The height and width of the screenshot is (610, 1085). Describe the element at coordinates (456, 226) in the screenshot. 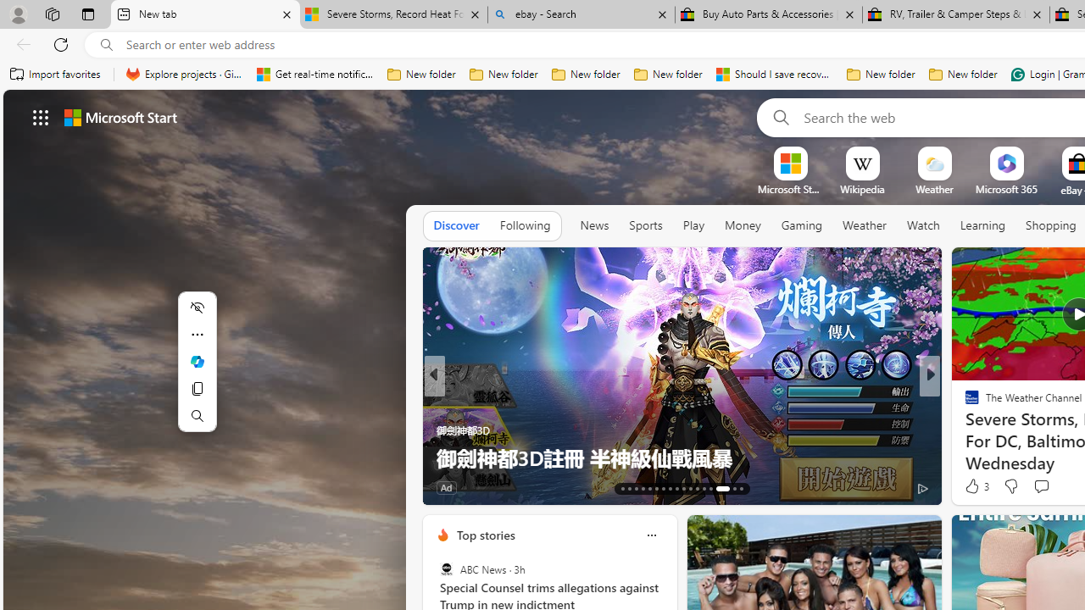

I see `Discover` at that location.